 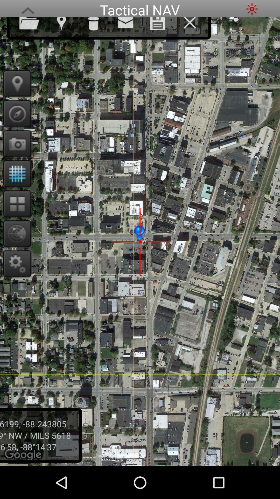 What do you see at coordinates (252, 9) in the screenshot?
I see `open icon at the top right corner` at bounding box center [252, 9].